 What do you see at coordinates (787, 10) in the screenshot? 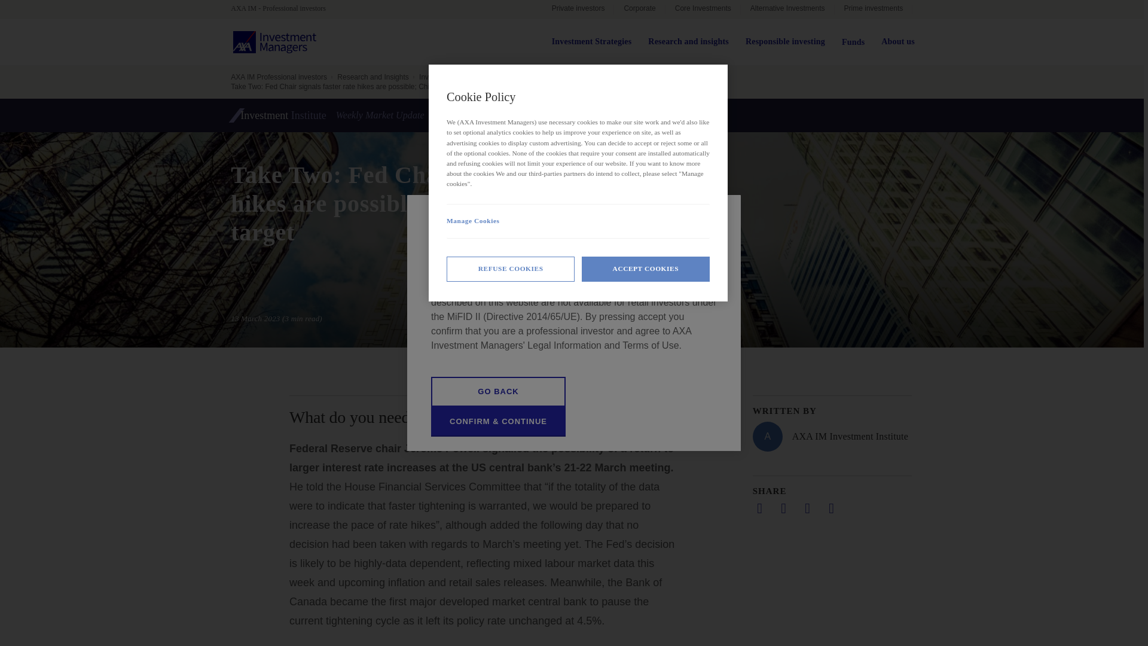
I see `Alternative Investments` at bounding box center [787, 10].